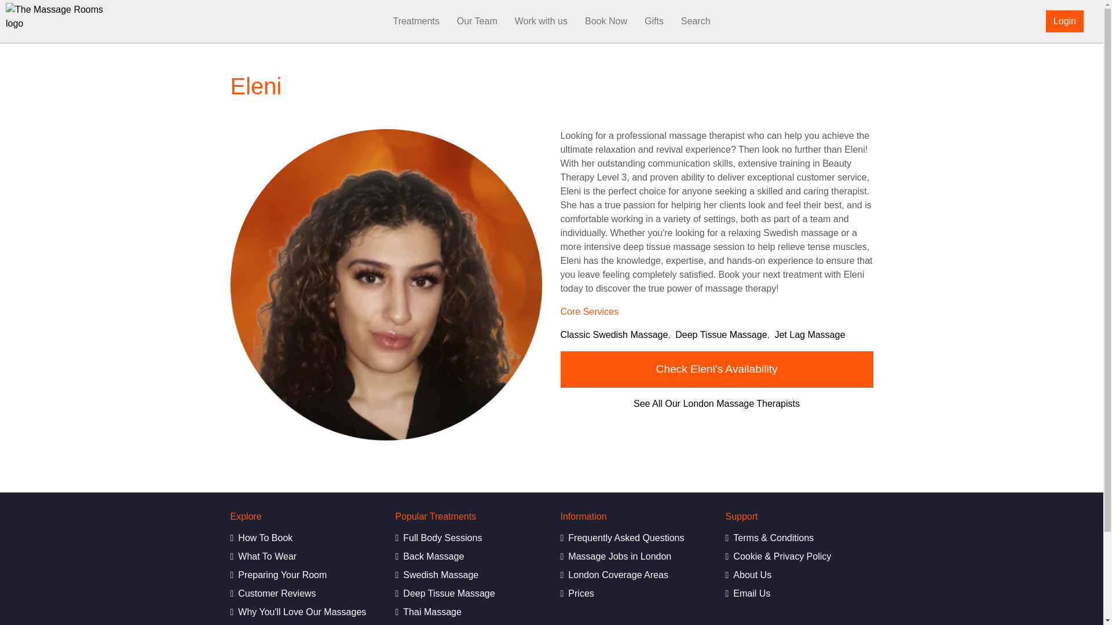 This screenshot has height=625, width=1112. What do you see at coordinates (303, 594) in the screenshot?
I see `Customer Feedback` at bounding box center [303, 594].